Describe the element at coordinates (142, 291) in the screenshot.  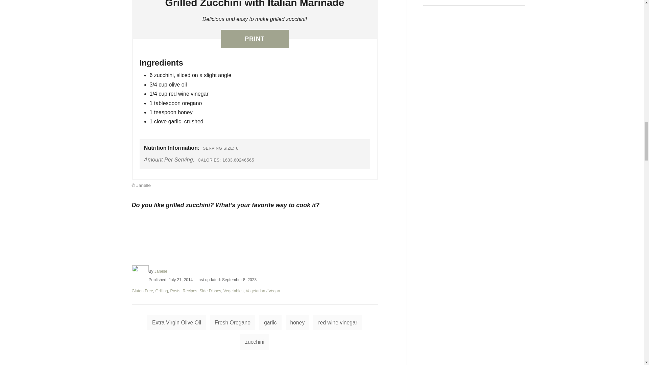
I see `Gluten Free` at that location.